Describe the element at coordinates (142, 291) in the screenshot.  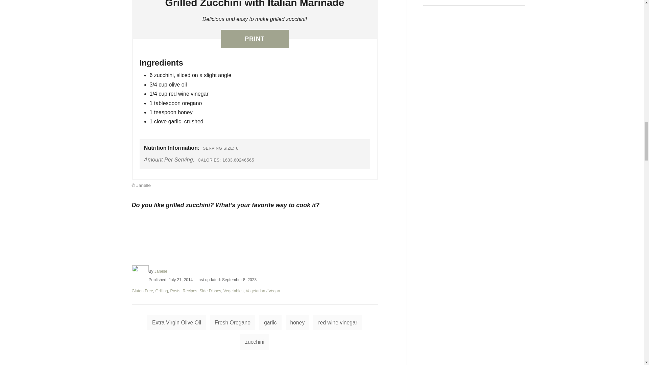
I see `Gluten Free` at that location.